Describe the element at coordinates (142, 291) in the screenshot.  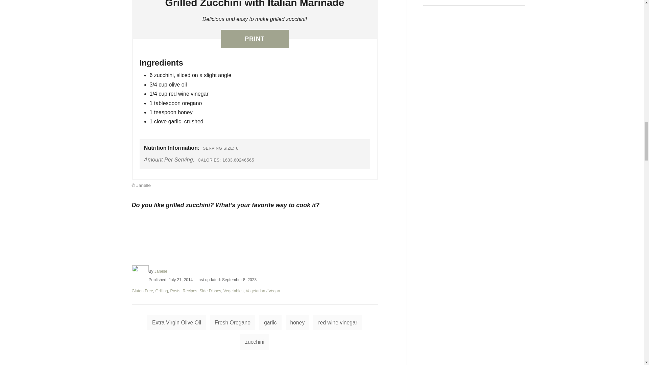
I see `Gluten Free` at that location.